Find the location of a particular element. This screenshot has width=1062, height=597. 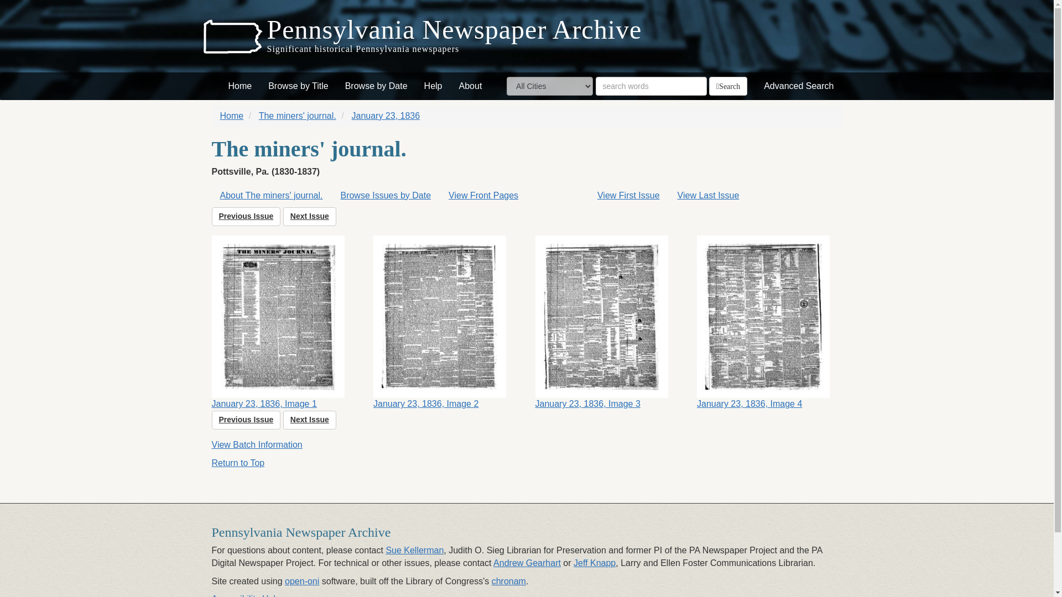

Previous Issue is located at coordinates (246, 217).